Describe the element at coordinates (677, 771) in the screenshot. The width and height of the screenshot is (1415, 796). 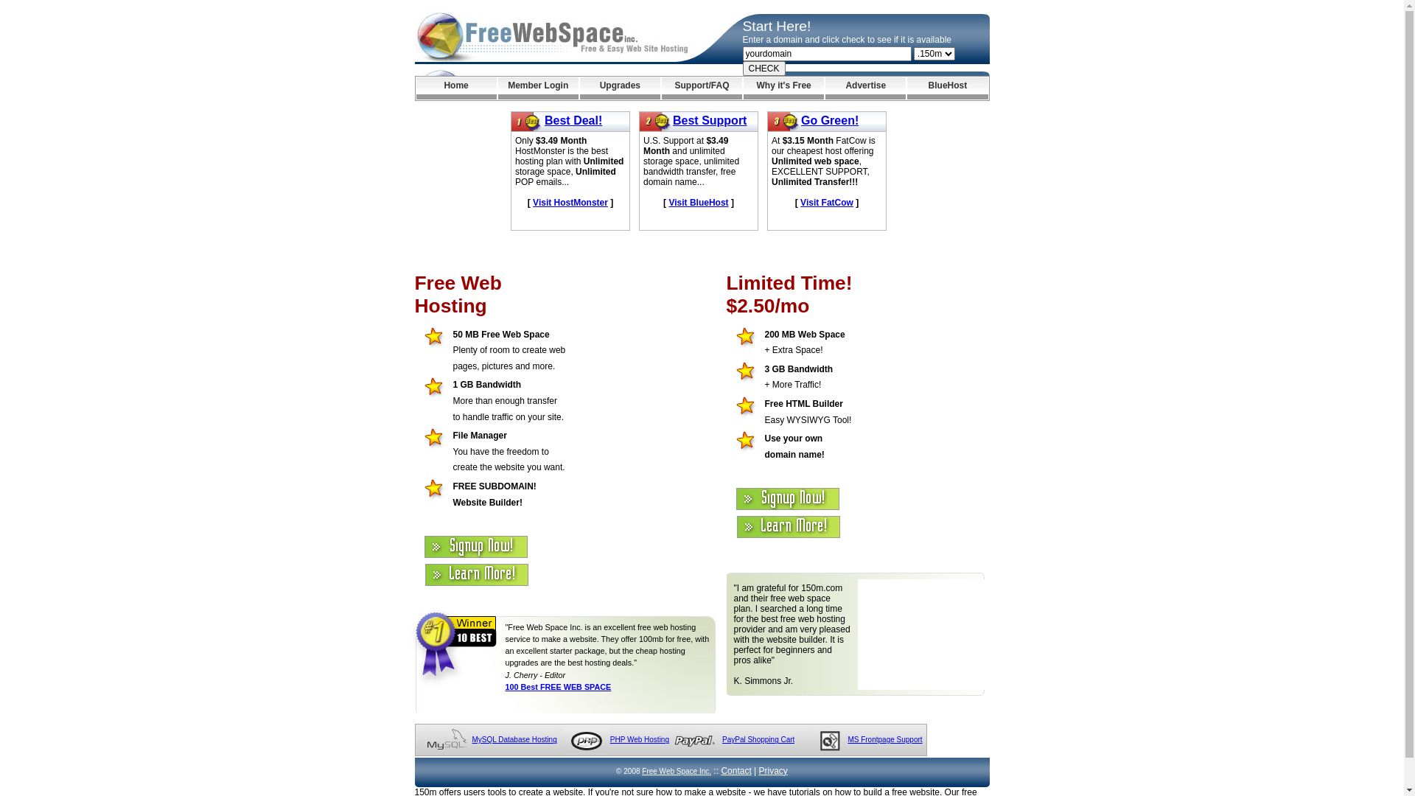
I see `Free Web Space Inc.` at that location.